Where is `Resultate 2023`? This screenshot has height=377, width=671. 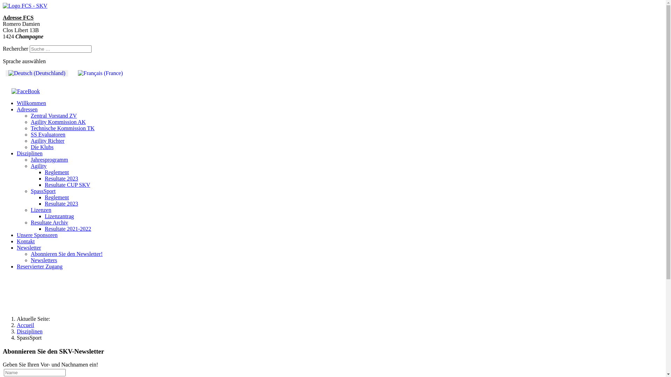 Resultate 2023 is located at coordinates (62, 204).